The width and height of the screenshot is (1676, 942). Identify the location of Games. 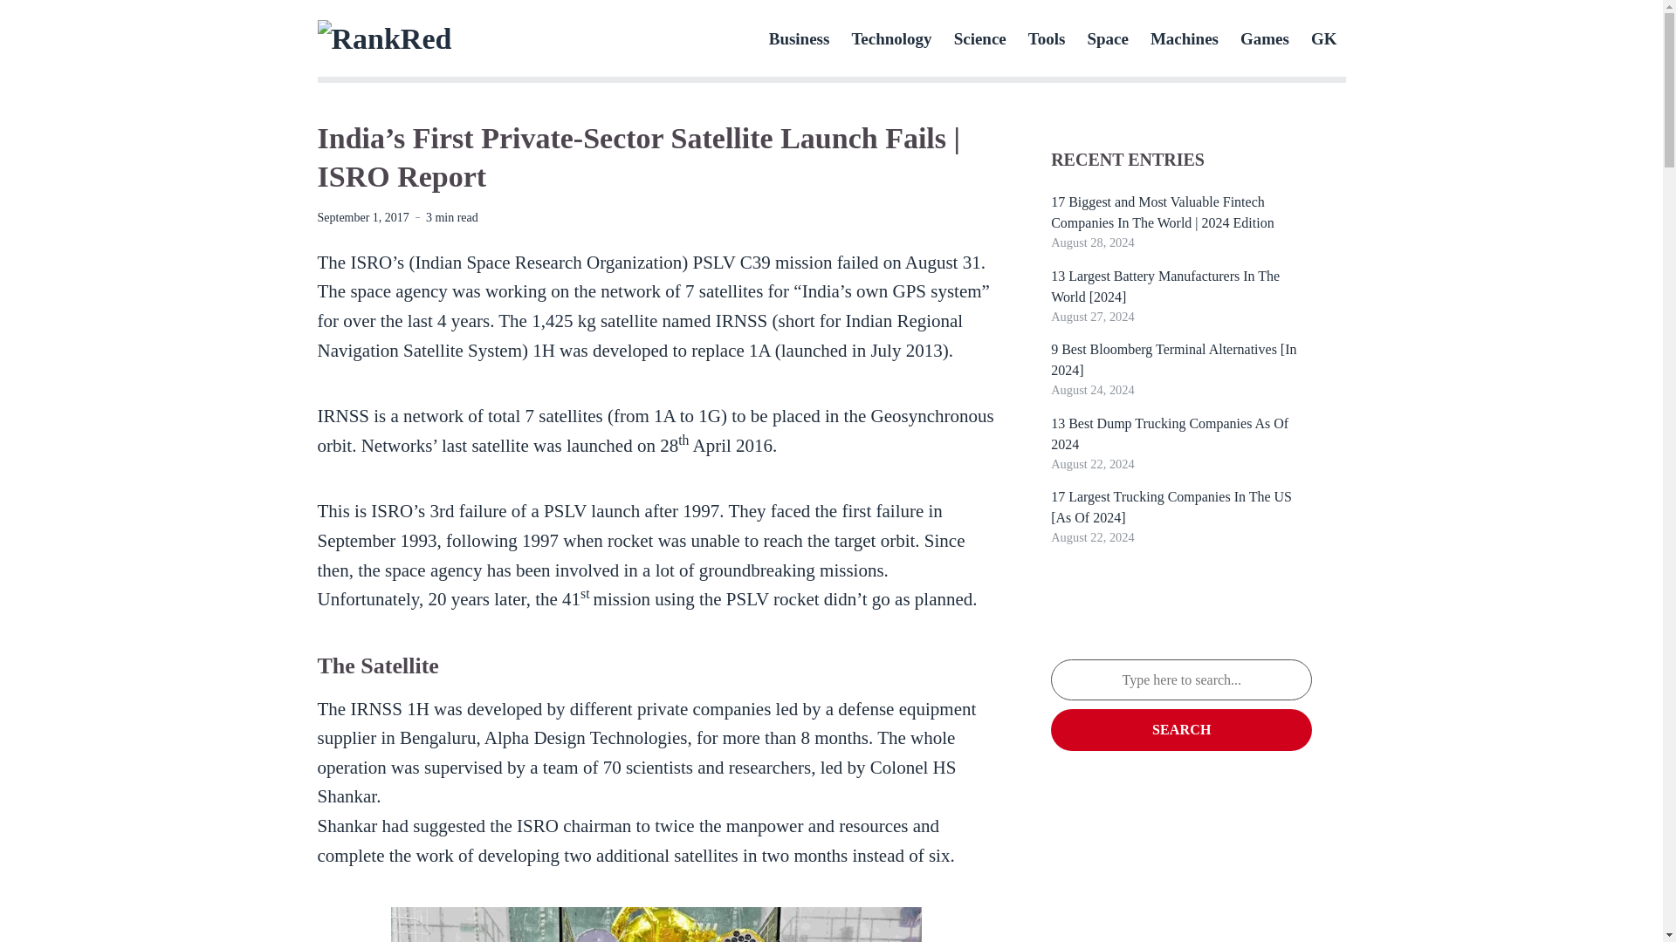
(1264, 38).